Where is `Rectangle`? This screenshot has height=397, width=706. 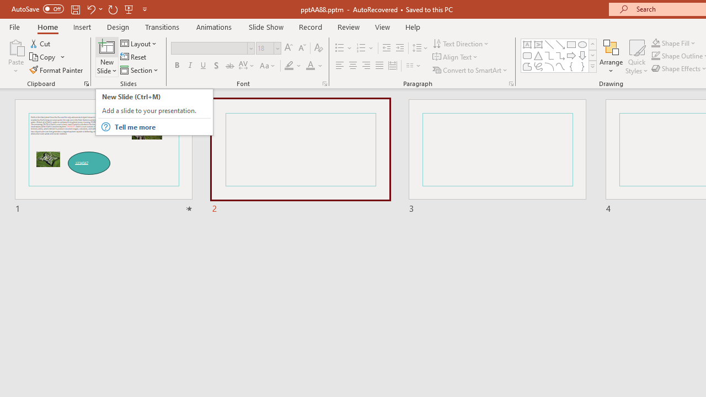 Rectangle is located at coordinates (571, 44).